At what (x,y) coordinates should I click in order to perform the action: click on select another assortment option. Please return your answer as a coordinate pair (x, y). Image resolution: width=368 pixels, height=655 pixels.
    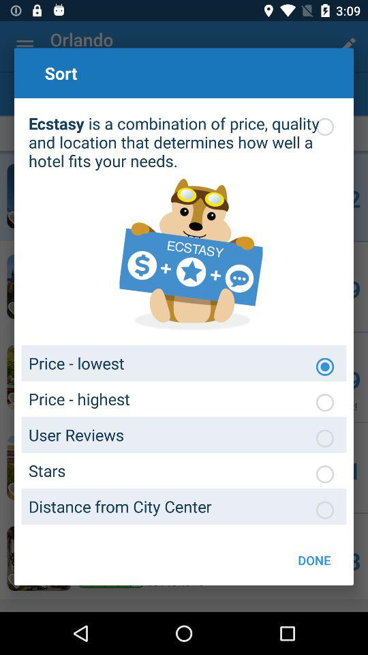
    Looking at the image, I should click on (325, 510).